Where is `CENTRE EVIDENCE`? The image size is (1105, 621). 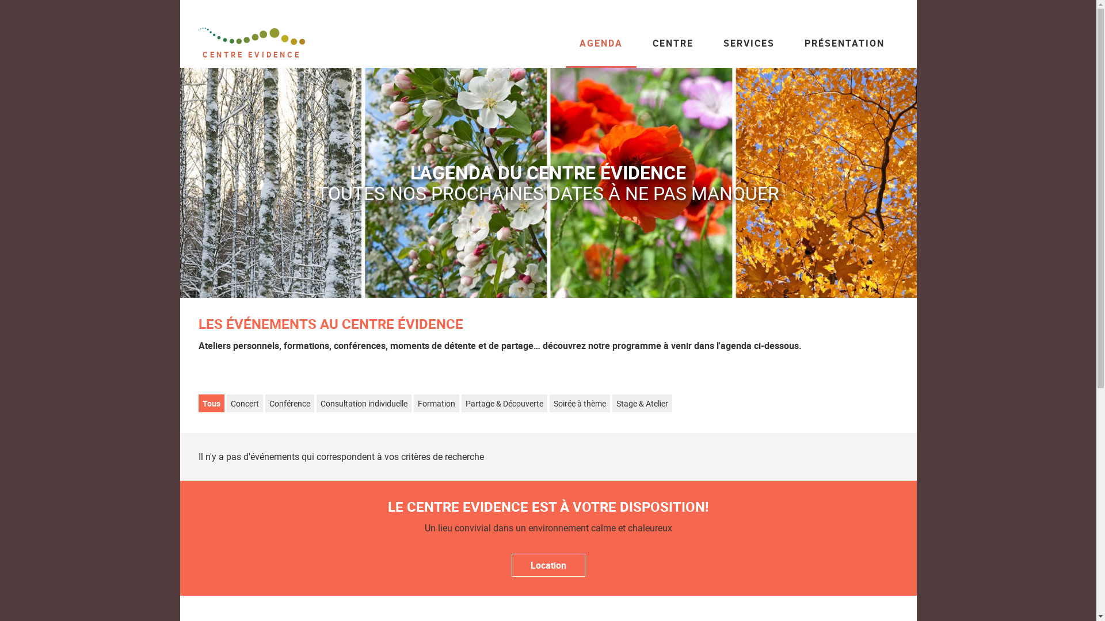
CENTRE EVIDENCE is located at coordinates (251, 44).